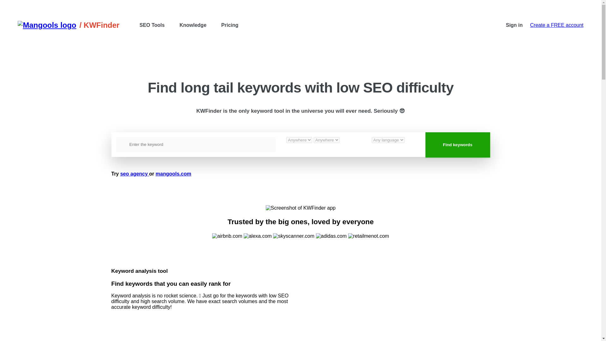 Image resolution: width=606 pixels, height=341 pixels. Describe the element at coordinates (458, 145) in the screenshot. I see `Find keywords` at that location.